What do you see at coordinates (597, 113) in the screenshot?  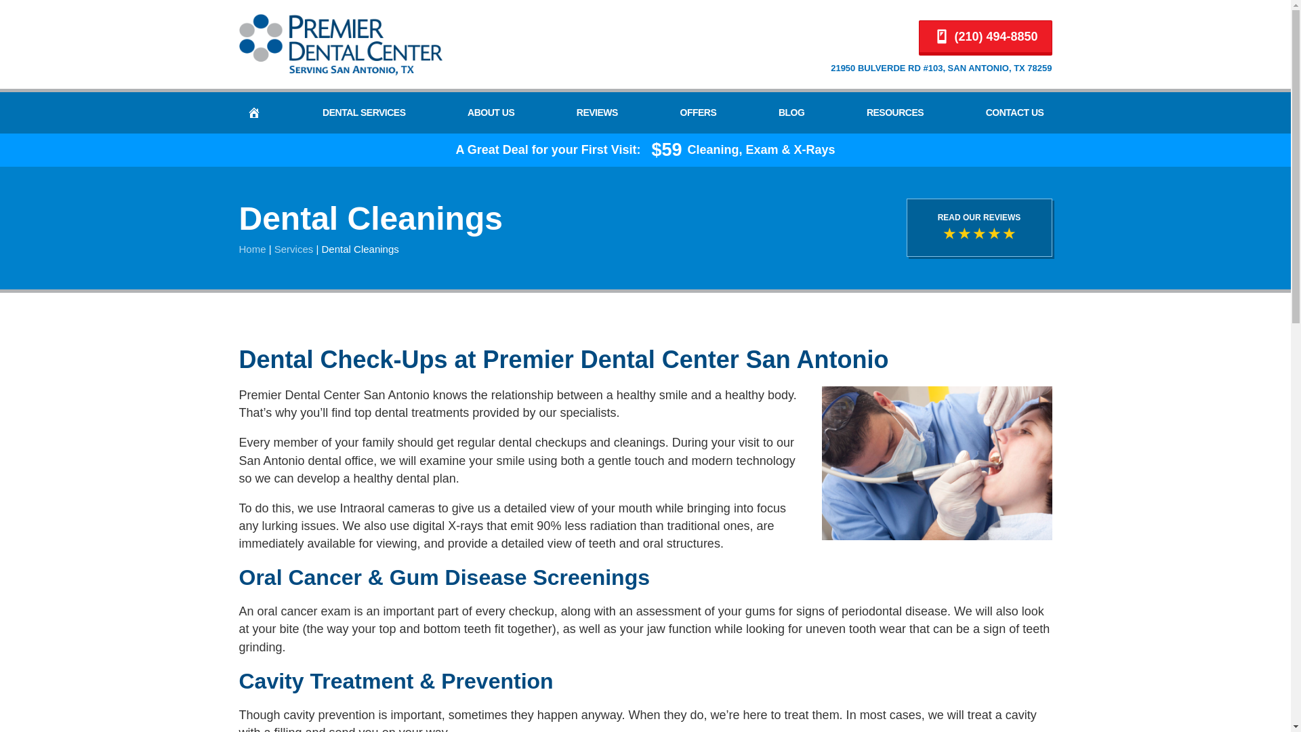 I see `REVIEWS` at bounding box center [597, 113].